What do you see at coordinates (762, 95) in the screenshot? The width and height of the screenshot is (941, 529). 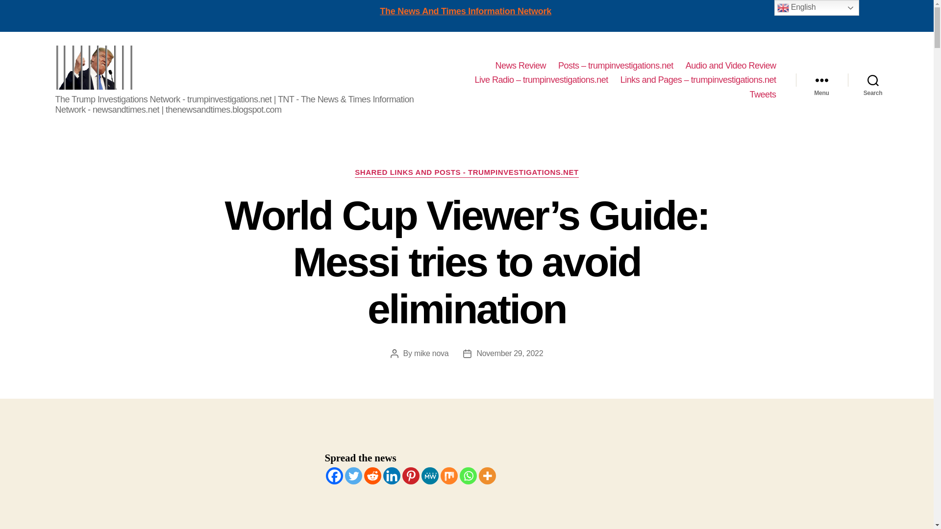 I see `Tweets` at bounding box center [762, 95].